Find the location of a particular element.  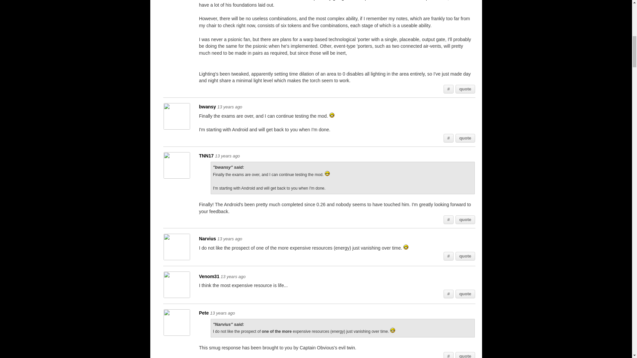

quote is located at coordinates (465, 220).